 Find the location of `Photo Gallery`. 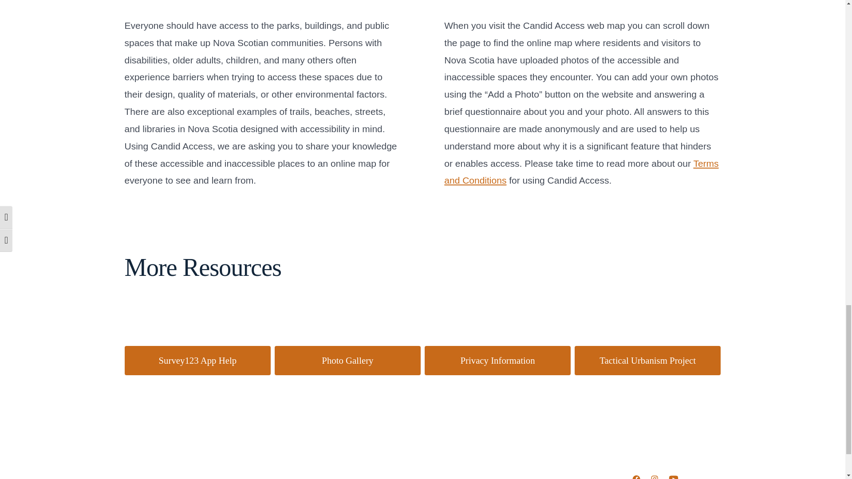

Photo Gallery is located at coordinates (347, 360).